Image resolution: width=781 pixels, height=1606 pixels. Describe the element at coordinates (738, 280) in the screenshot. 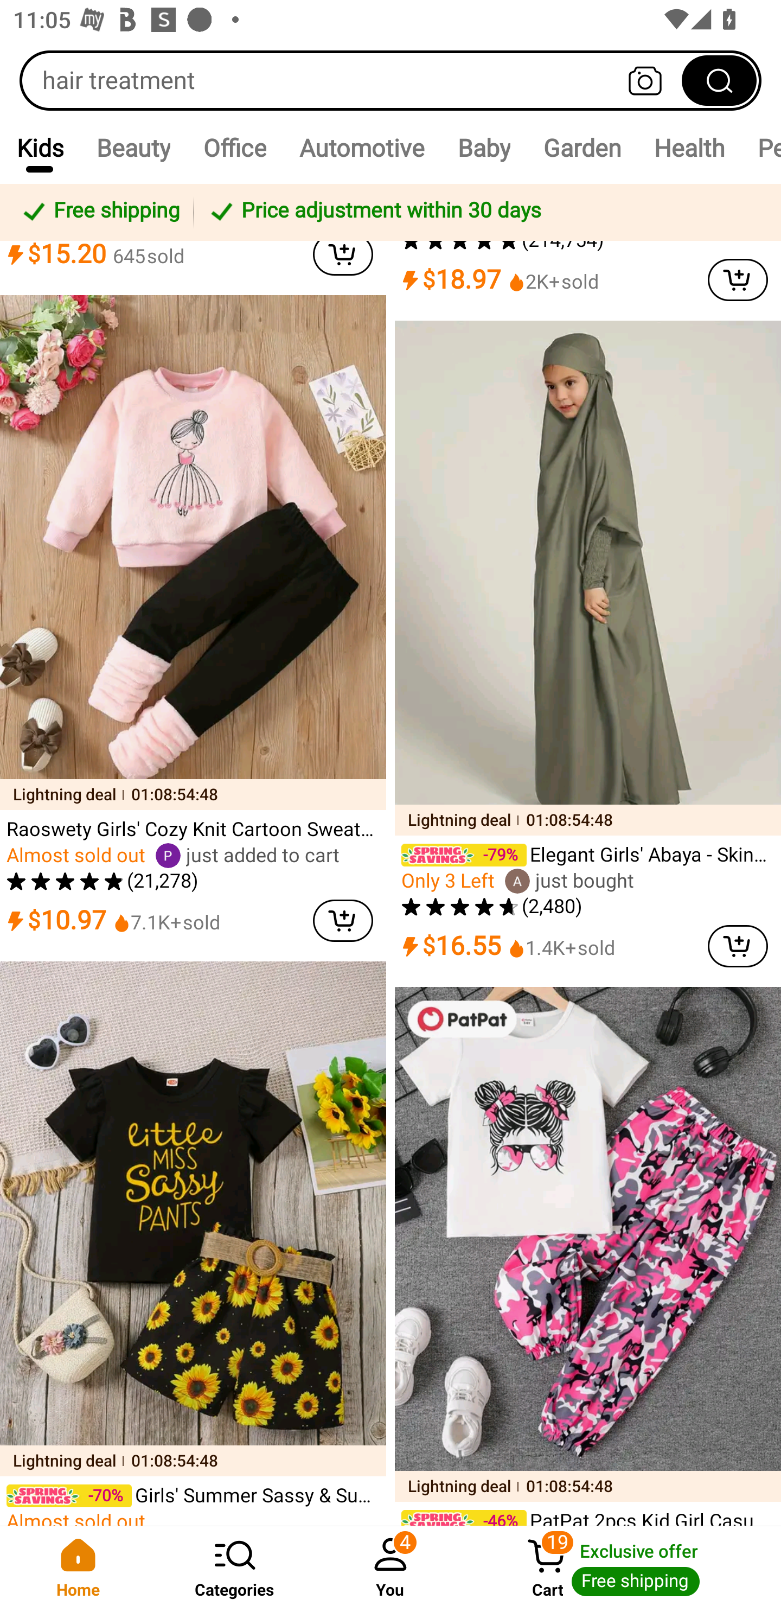

I see `cart delete` at that location.